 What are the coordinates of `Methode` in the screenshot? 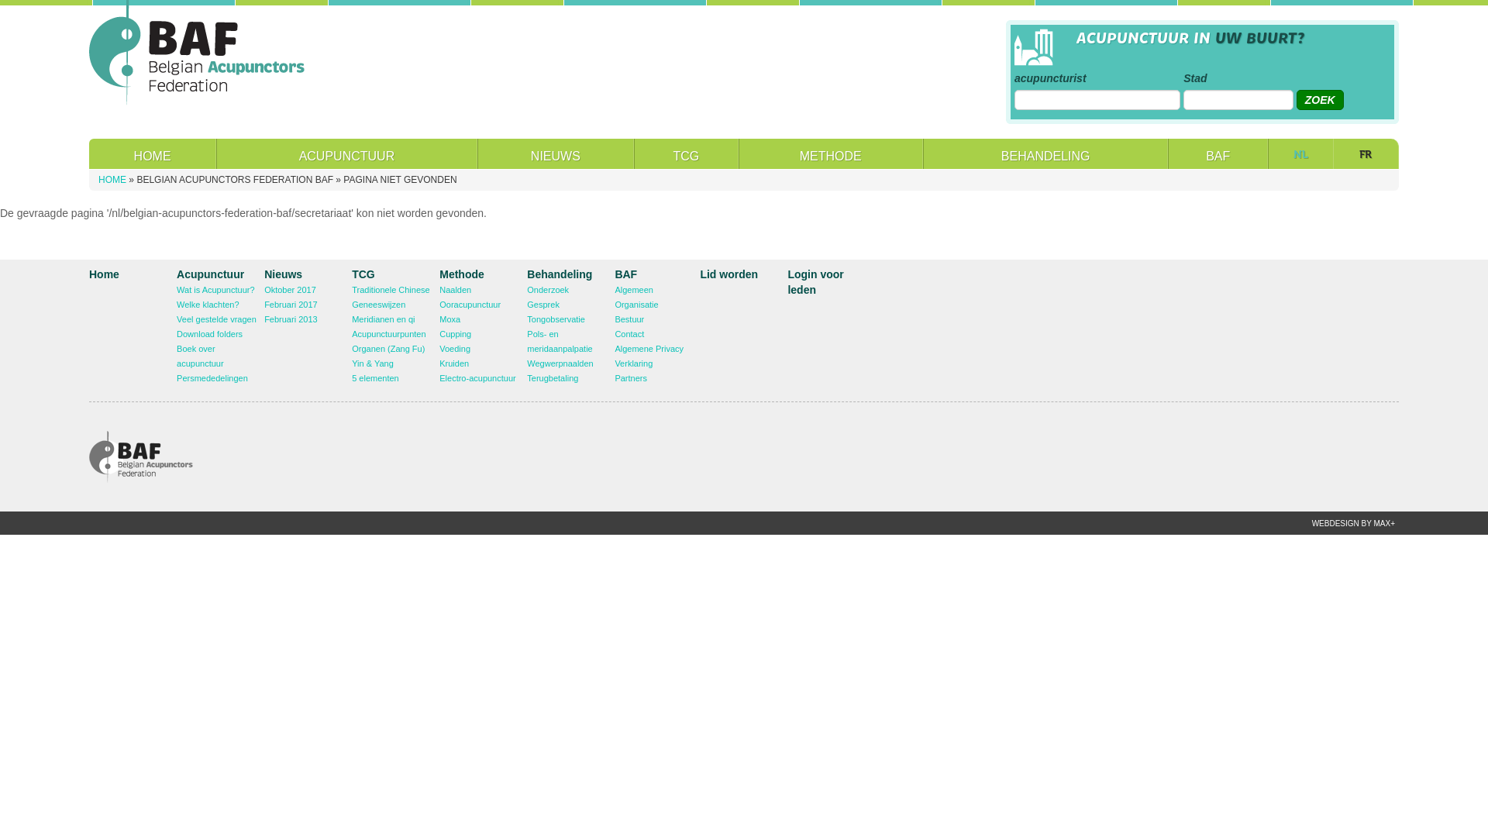 It's located at (462, 274).